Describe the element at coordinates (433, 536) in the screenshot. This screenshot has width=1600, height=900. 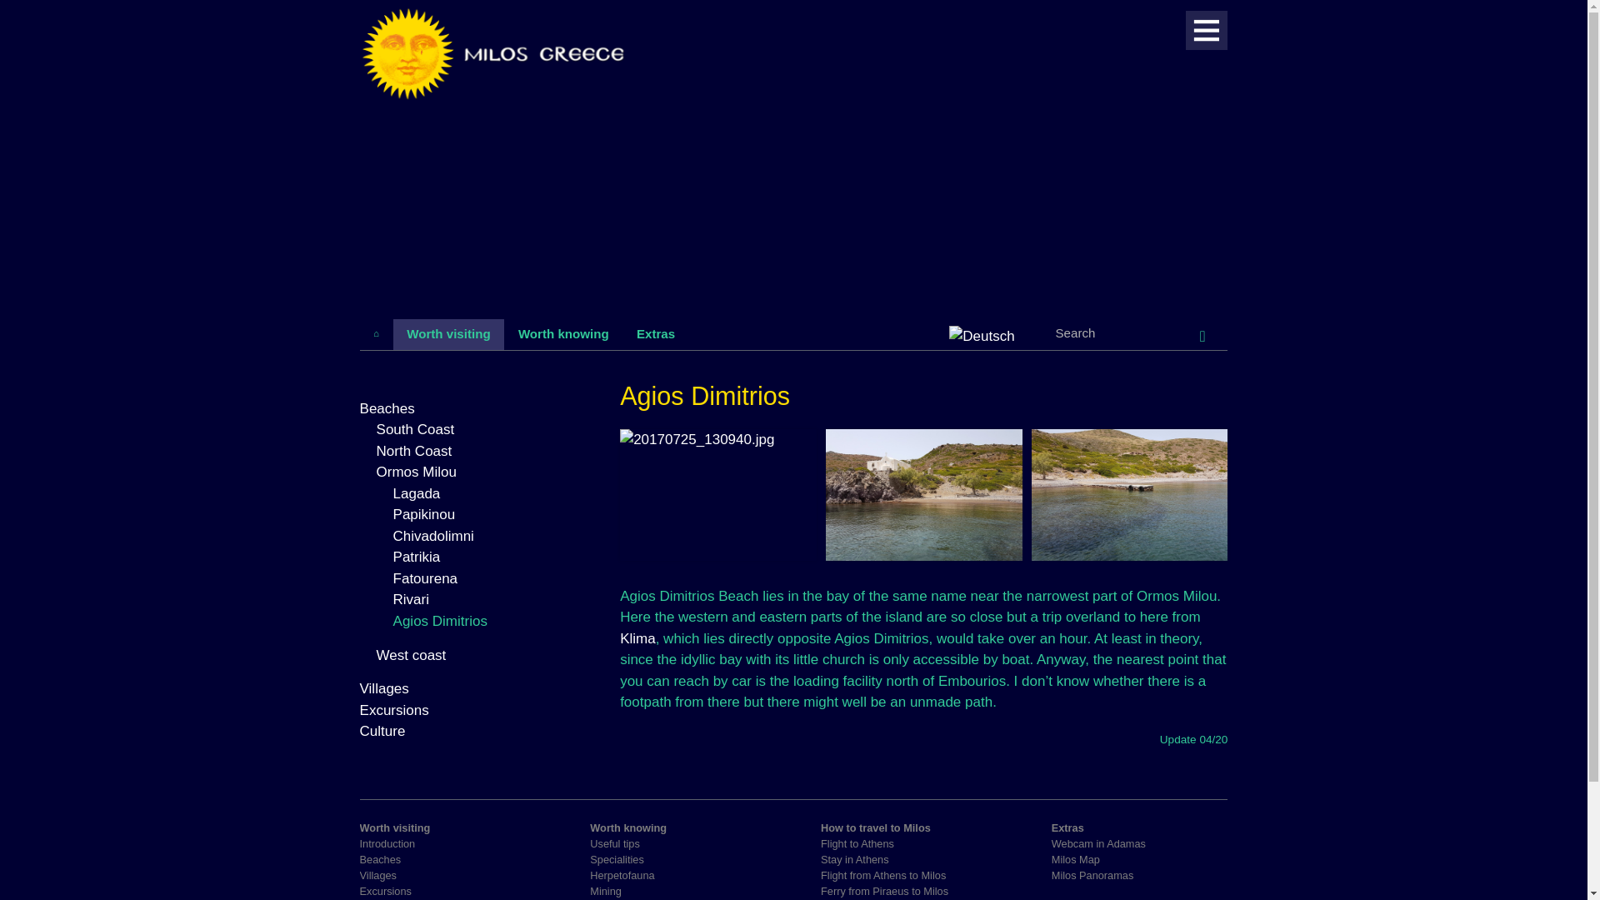
I see `Chivadolimni` at that location.